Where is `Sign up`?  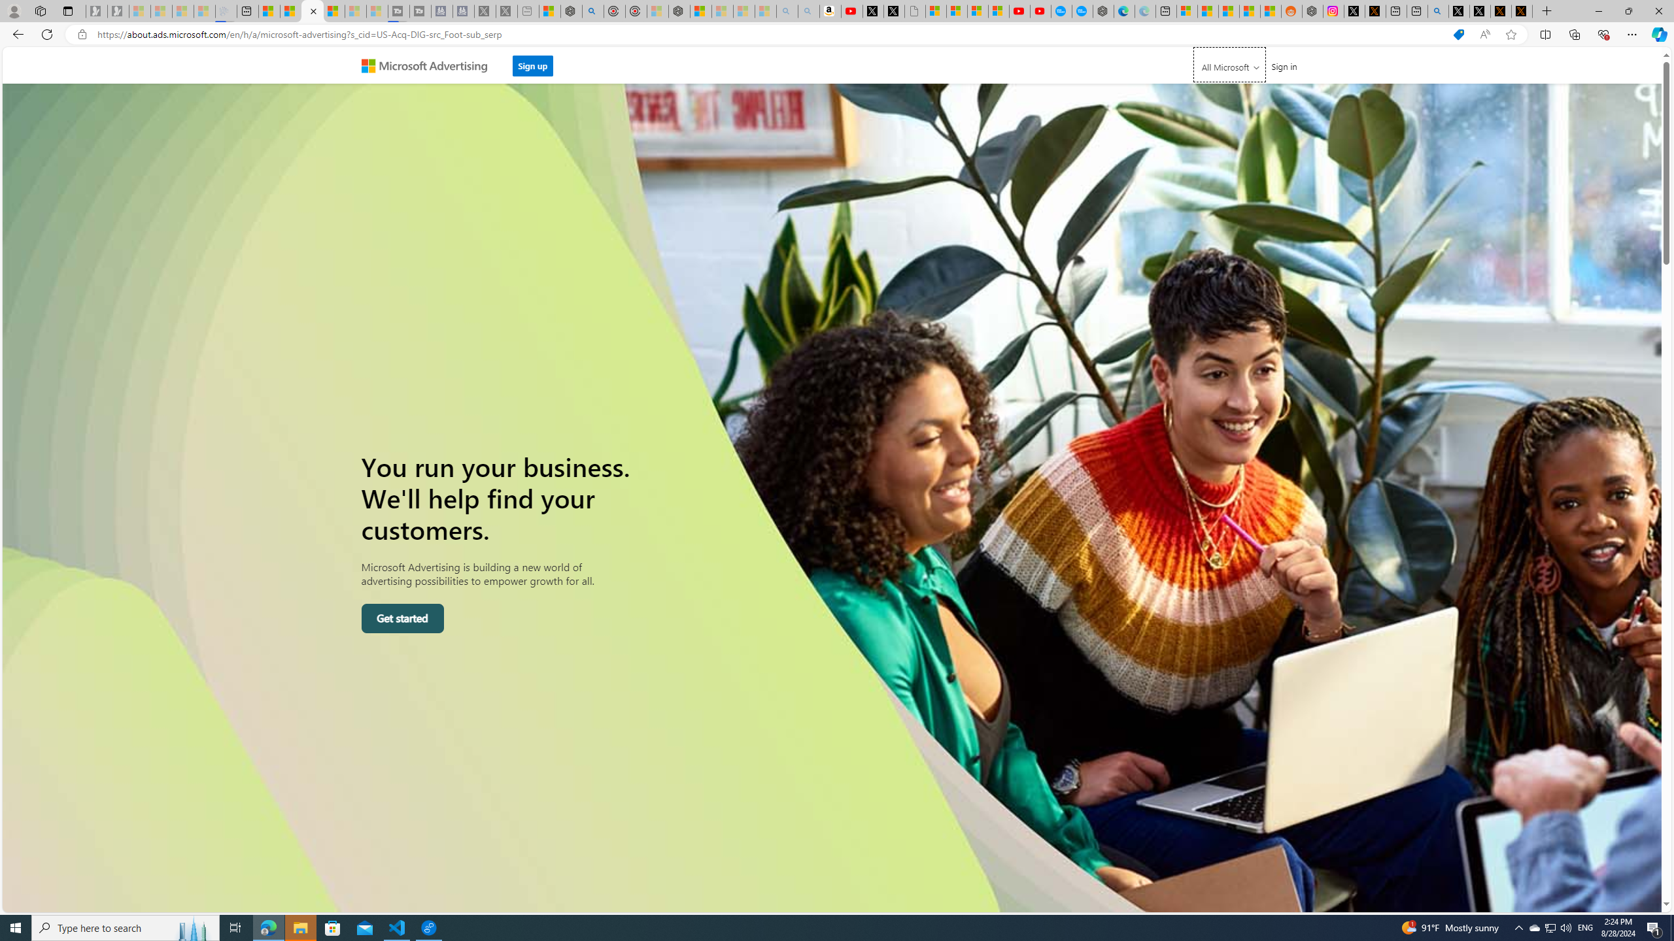 Sign up is located at coordinates (532, 62).